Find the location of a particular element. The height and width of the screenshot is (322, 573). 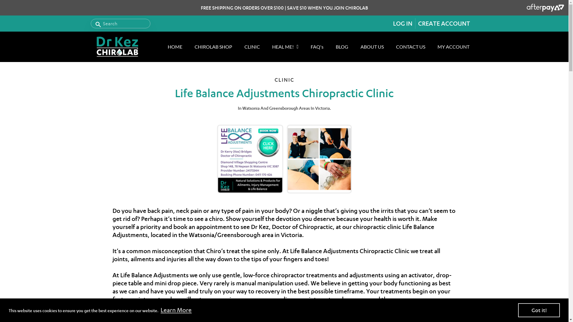

ABOUT US is located at coordinates (372, 47).